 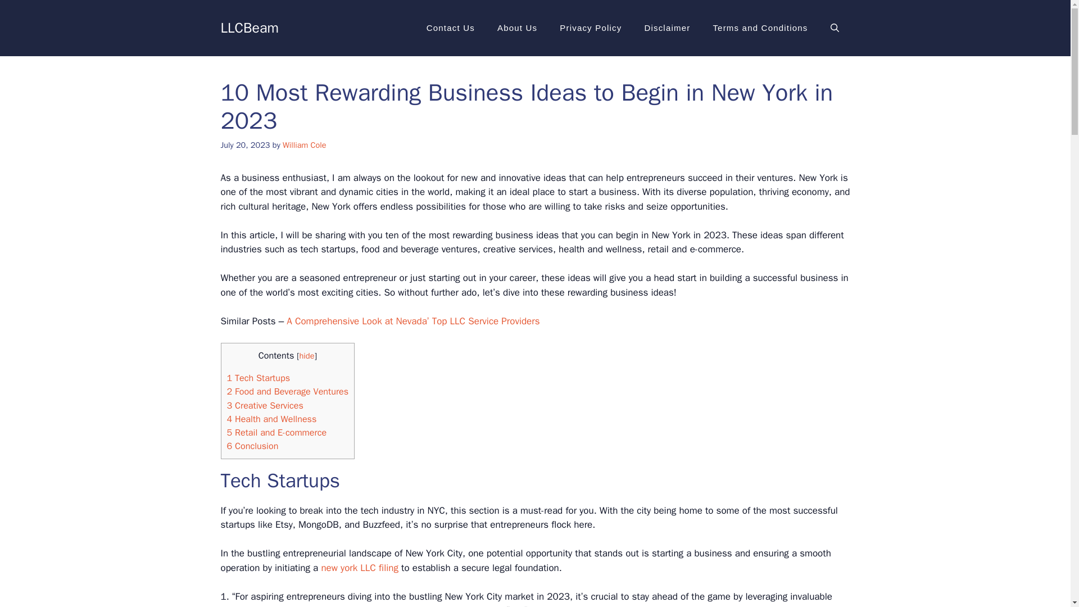 I want to click on 4 Health and Wellness, so click(x=272, y=419).